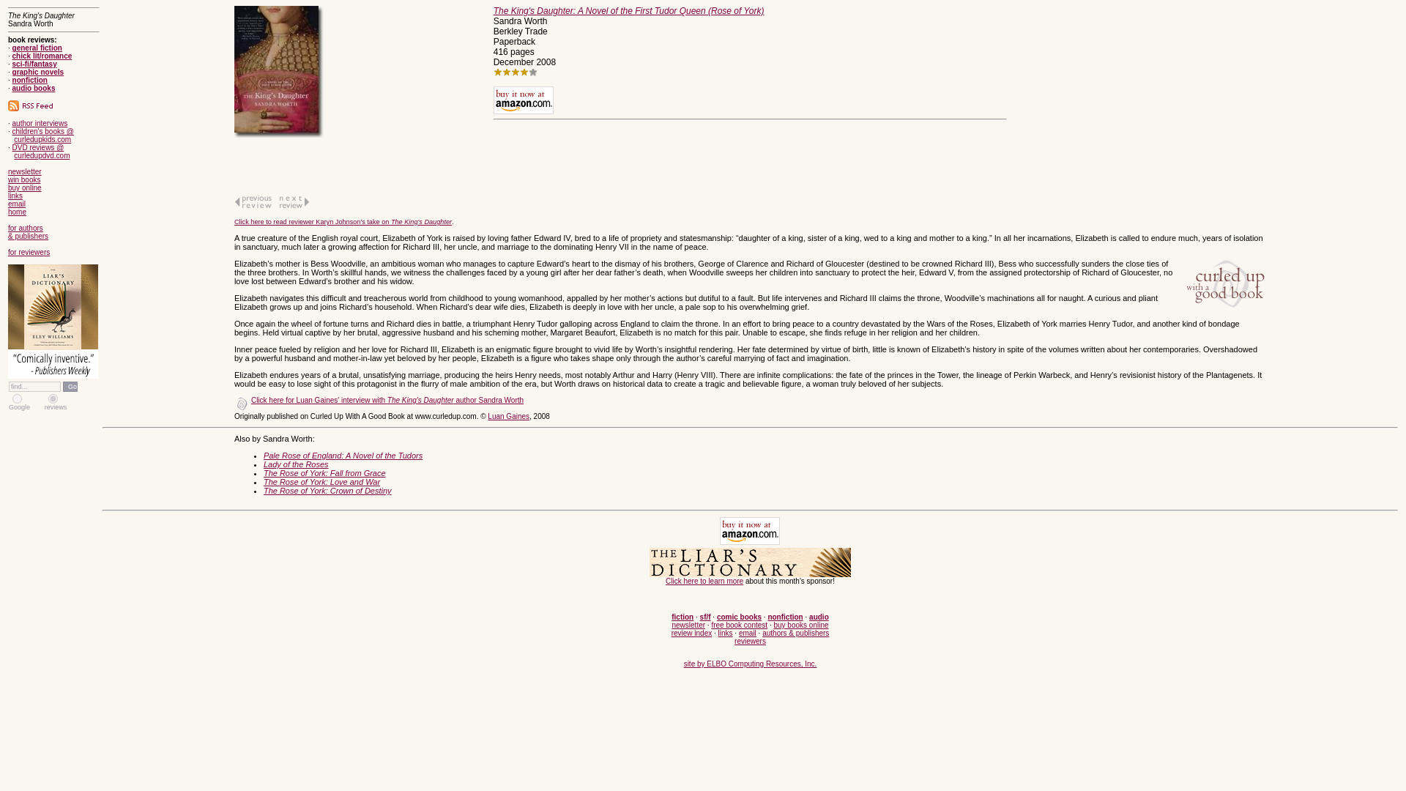 The image size is (1406, 791). Describe the element at coordinates (25, 187) in the screenshot. I see `buy online` at that location.